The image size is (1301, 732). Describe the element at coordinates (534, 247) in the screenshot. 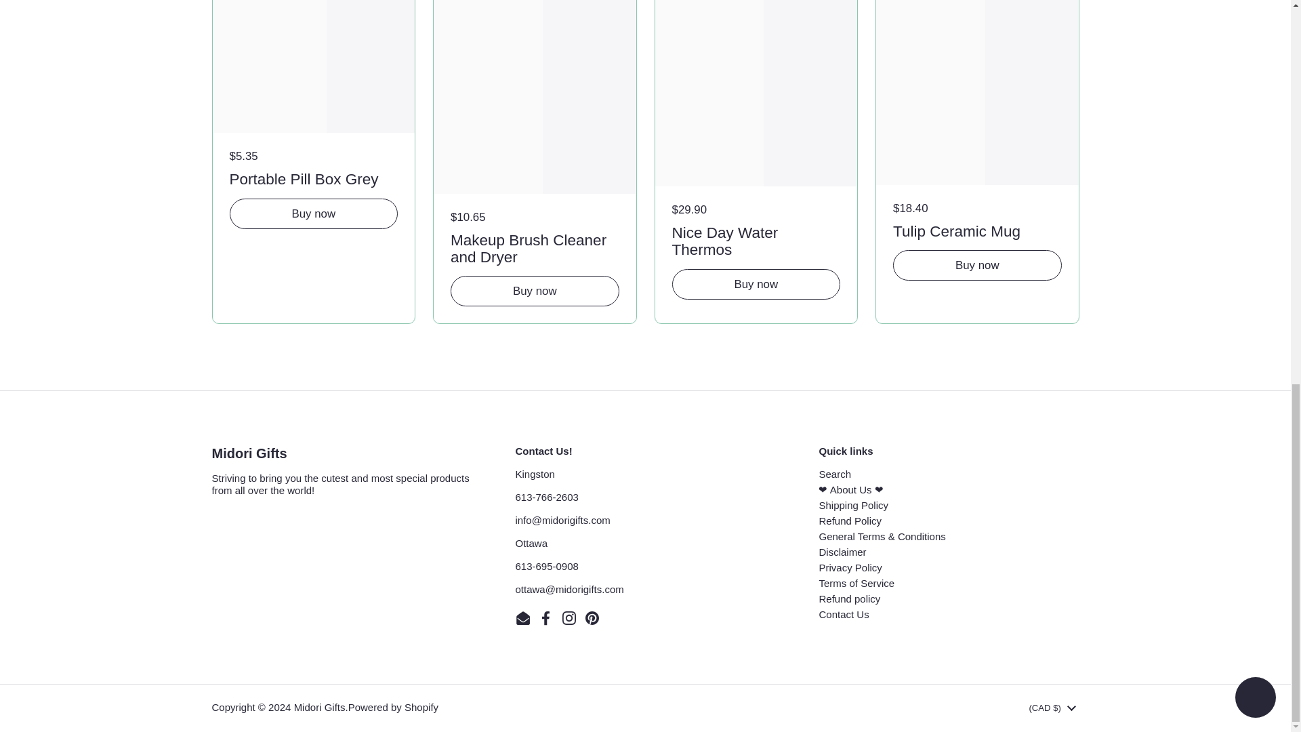

I see `Makeup Brush Cleaner and Dryer` at that location.